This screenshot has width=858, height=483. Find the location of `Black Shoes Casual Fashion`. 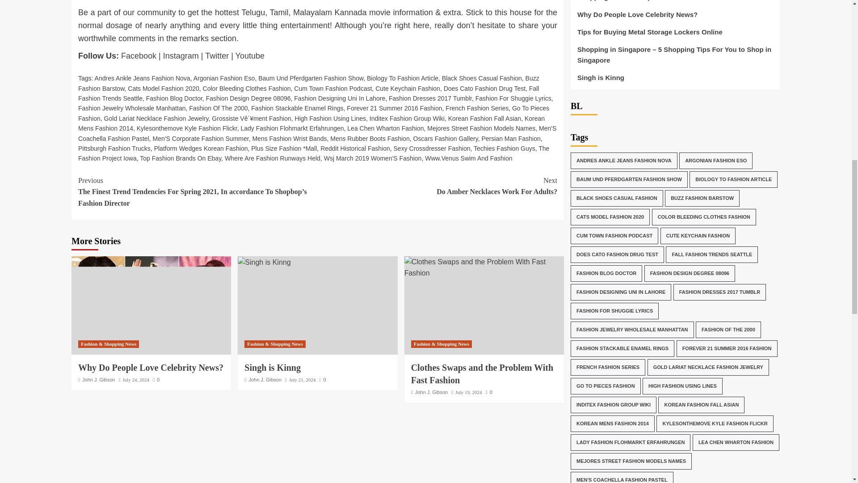

Black Shoes Casual Fashion is located at coordinates (482, 78).